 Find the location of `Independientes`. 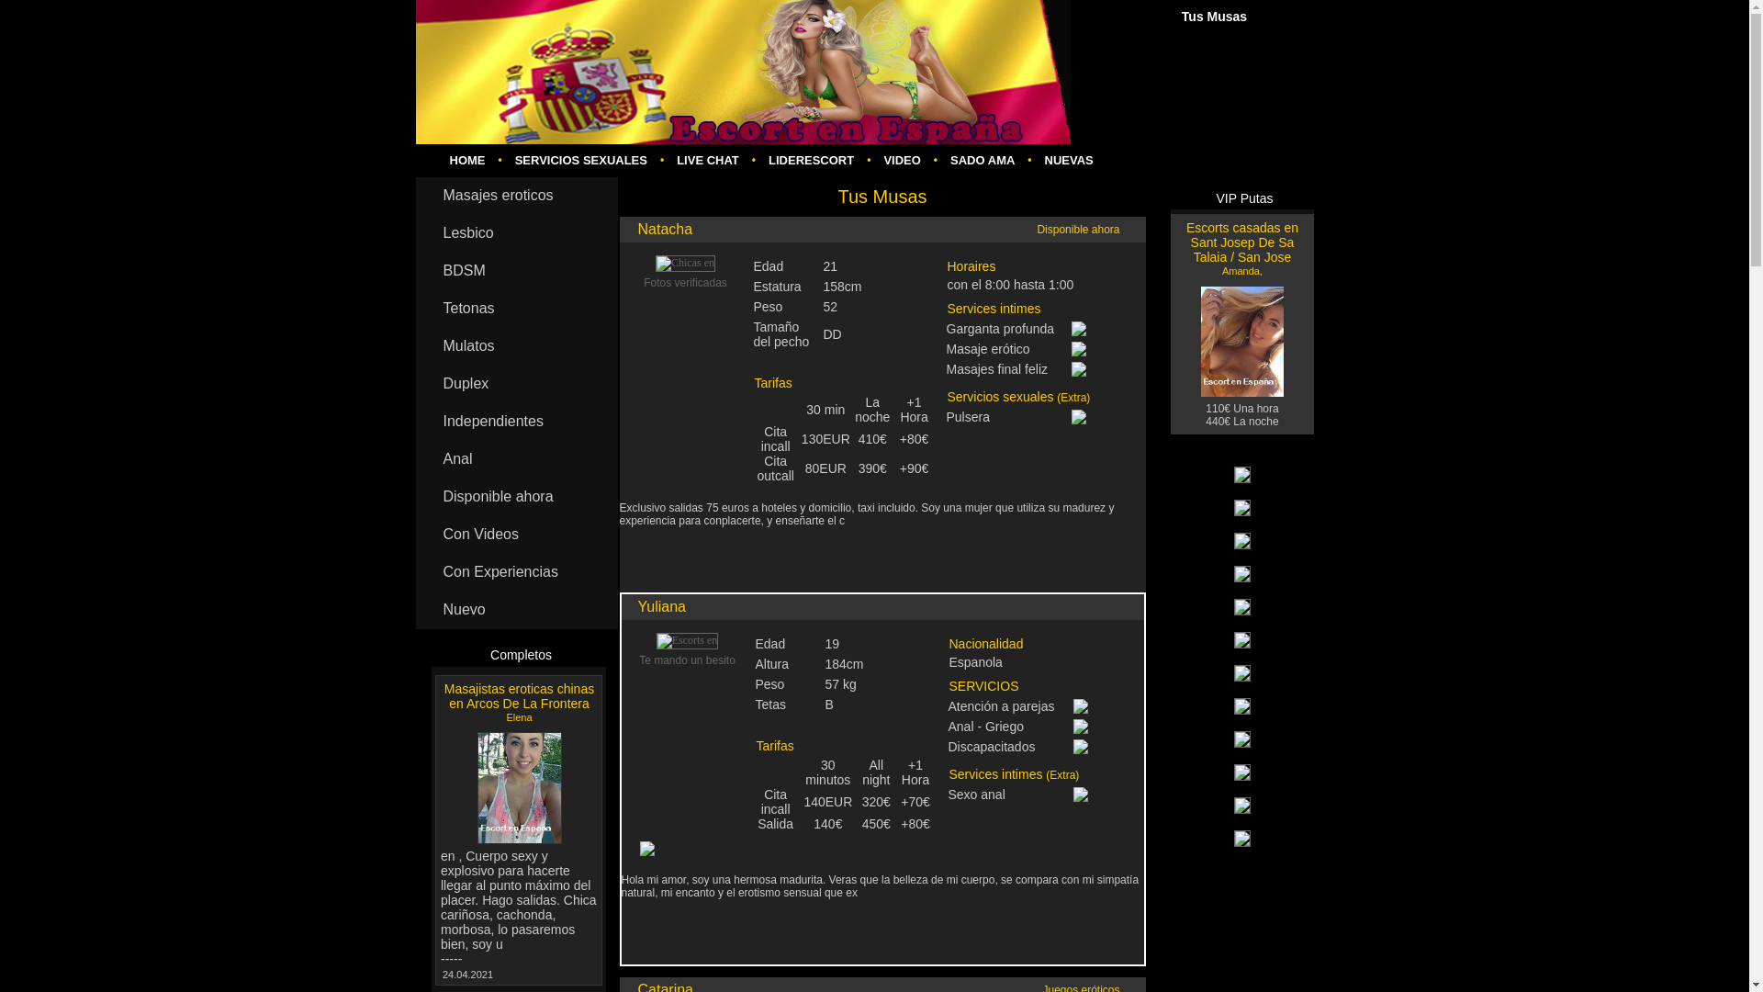

Independientes is located at coordinates (516, 421).